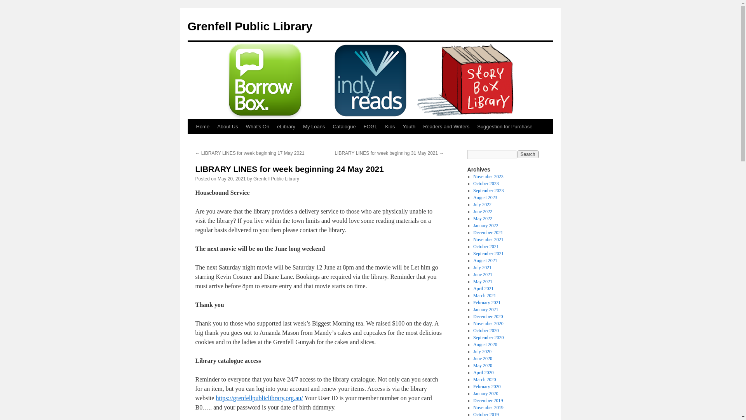 The height and width of the screenshot is (420, 746). I want to click on Search, so click(528, 154).